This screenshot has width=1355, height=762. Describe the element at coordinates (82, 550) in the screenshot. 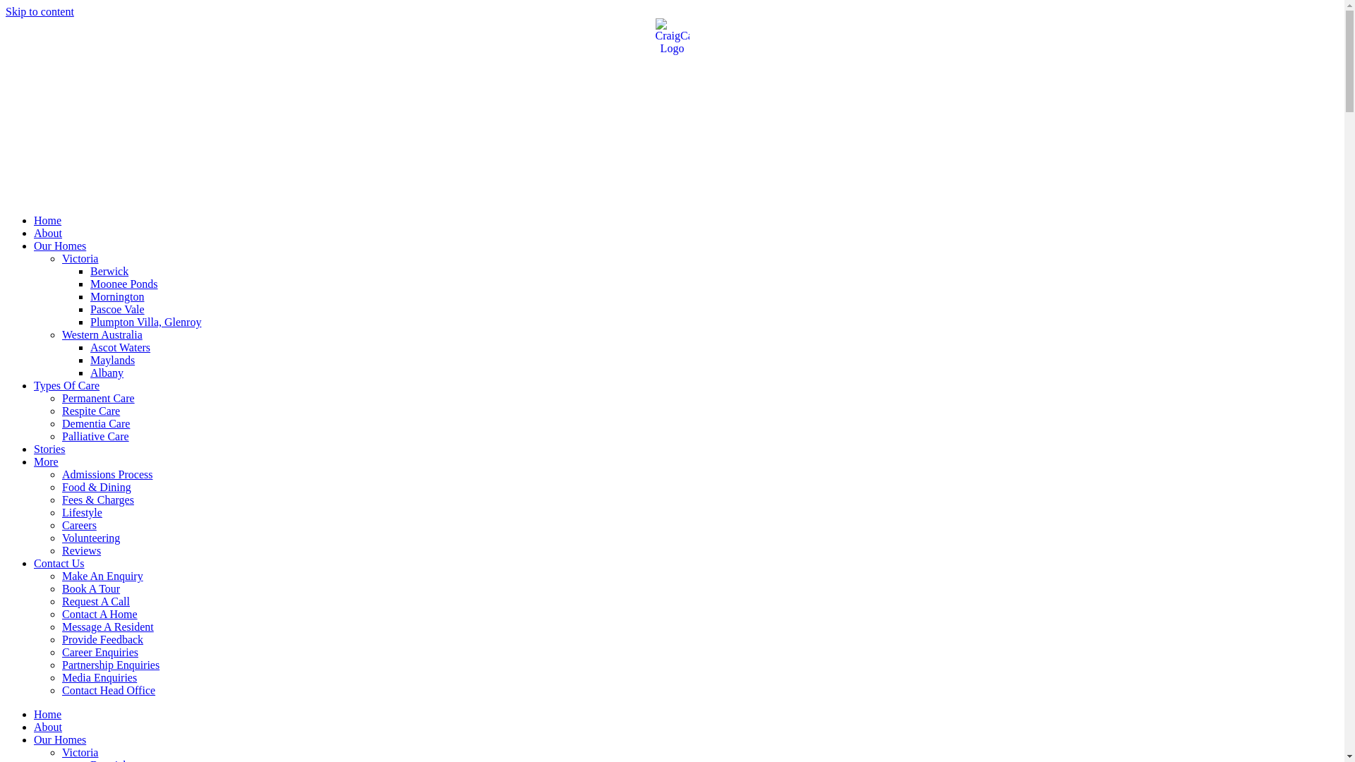

I see `Reviews` at that location.